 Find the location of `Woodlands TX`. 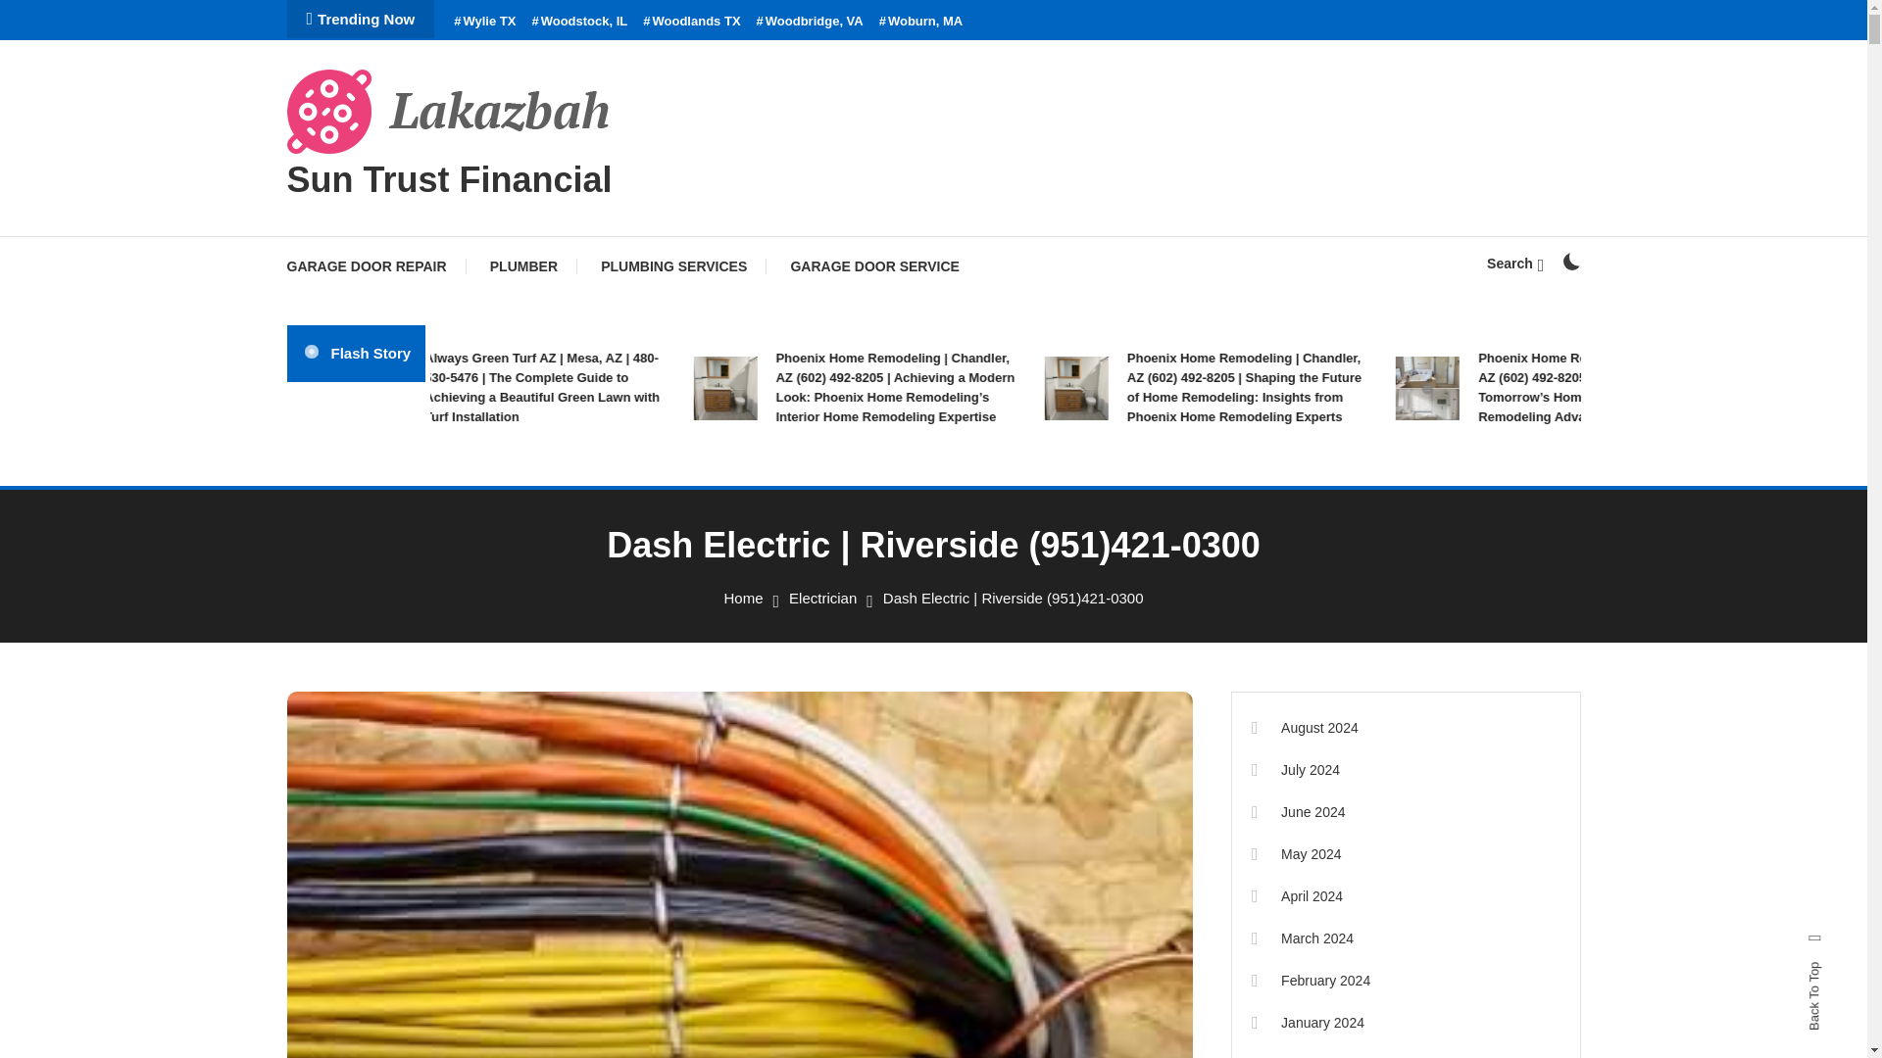

Woodlands TX is located at coordinates (691, 22).